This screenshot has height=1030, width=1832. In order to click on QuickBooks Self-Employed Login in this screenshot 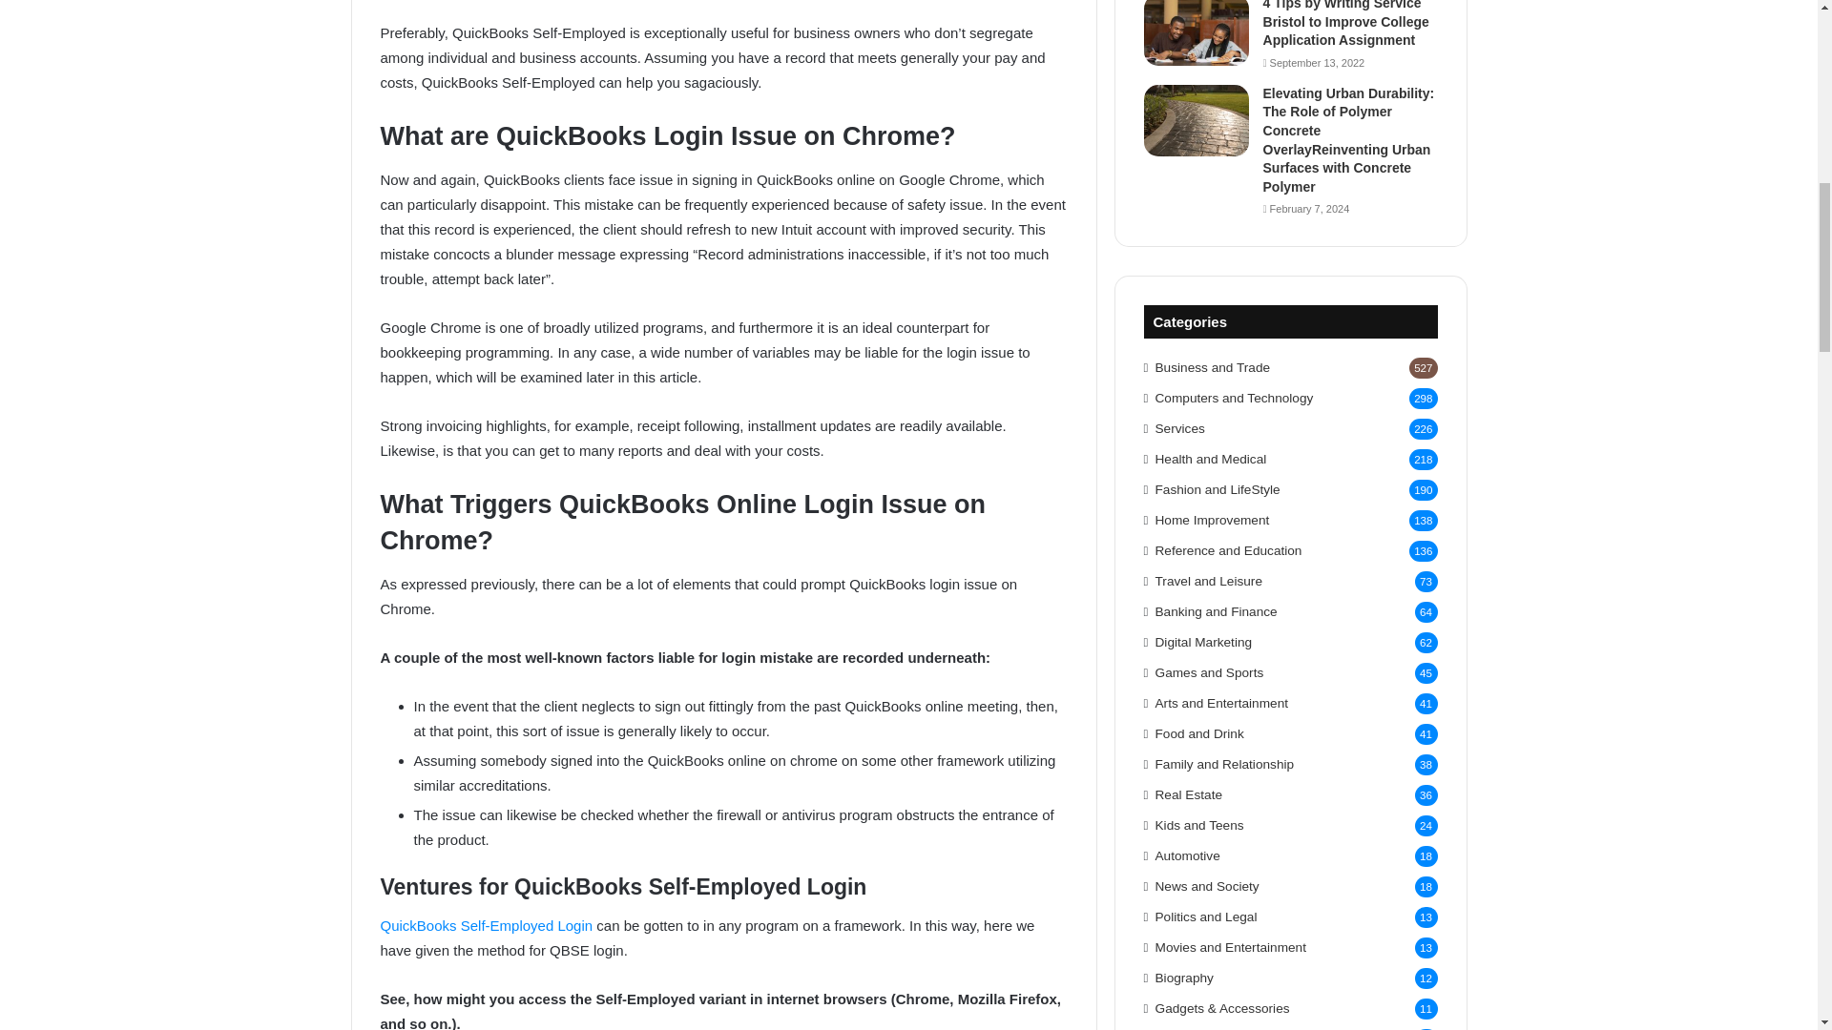, I will do `click(485, 925)`.